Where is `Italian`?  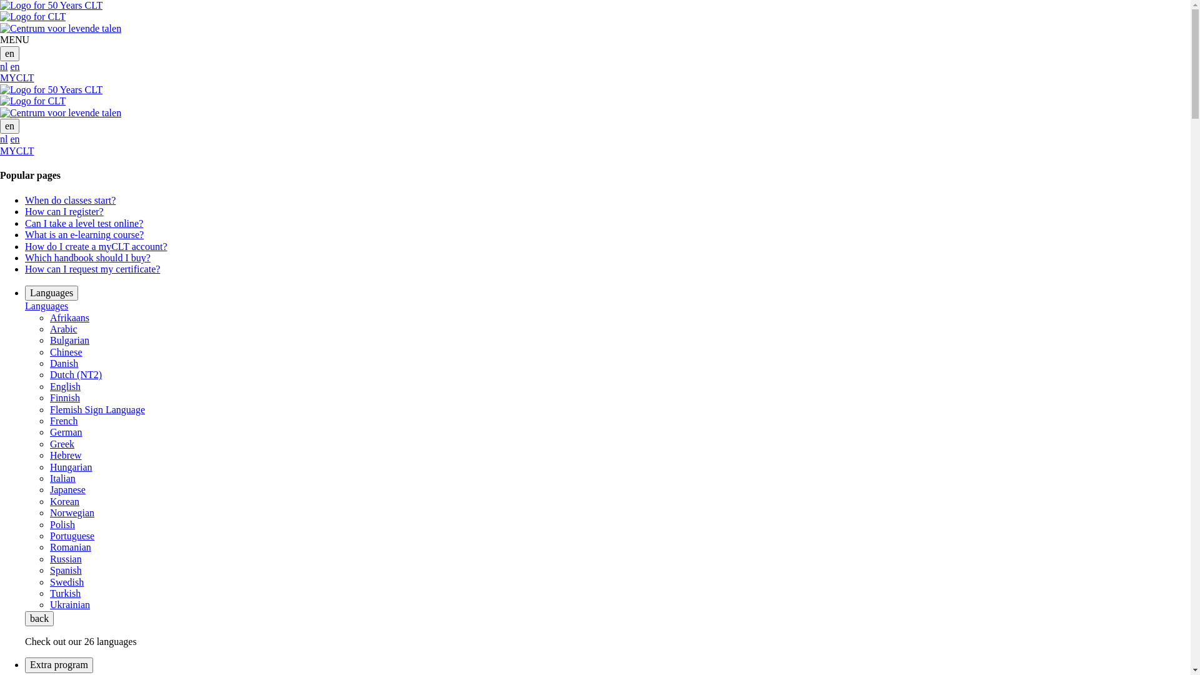 Italian is located at coordinates (62, 479).